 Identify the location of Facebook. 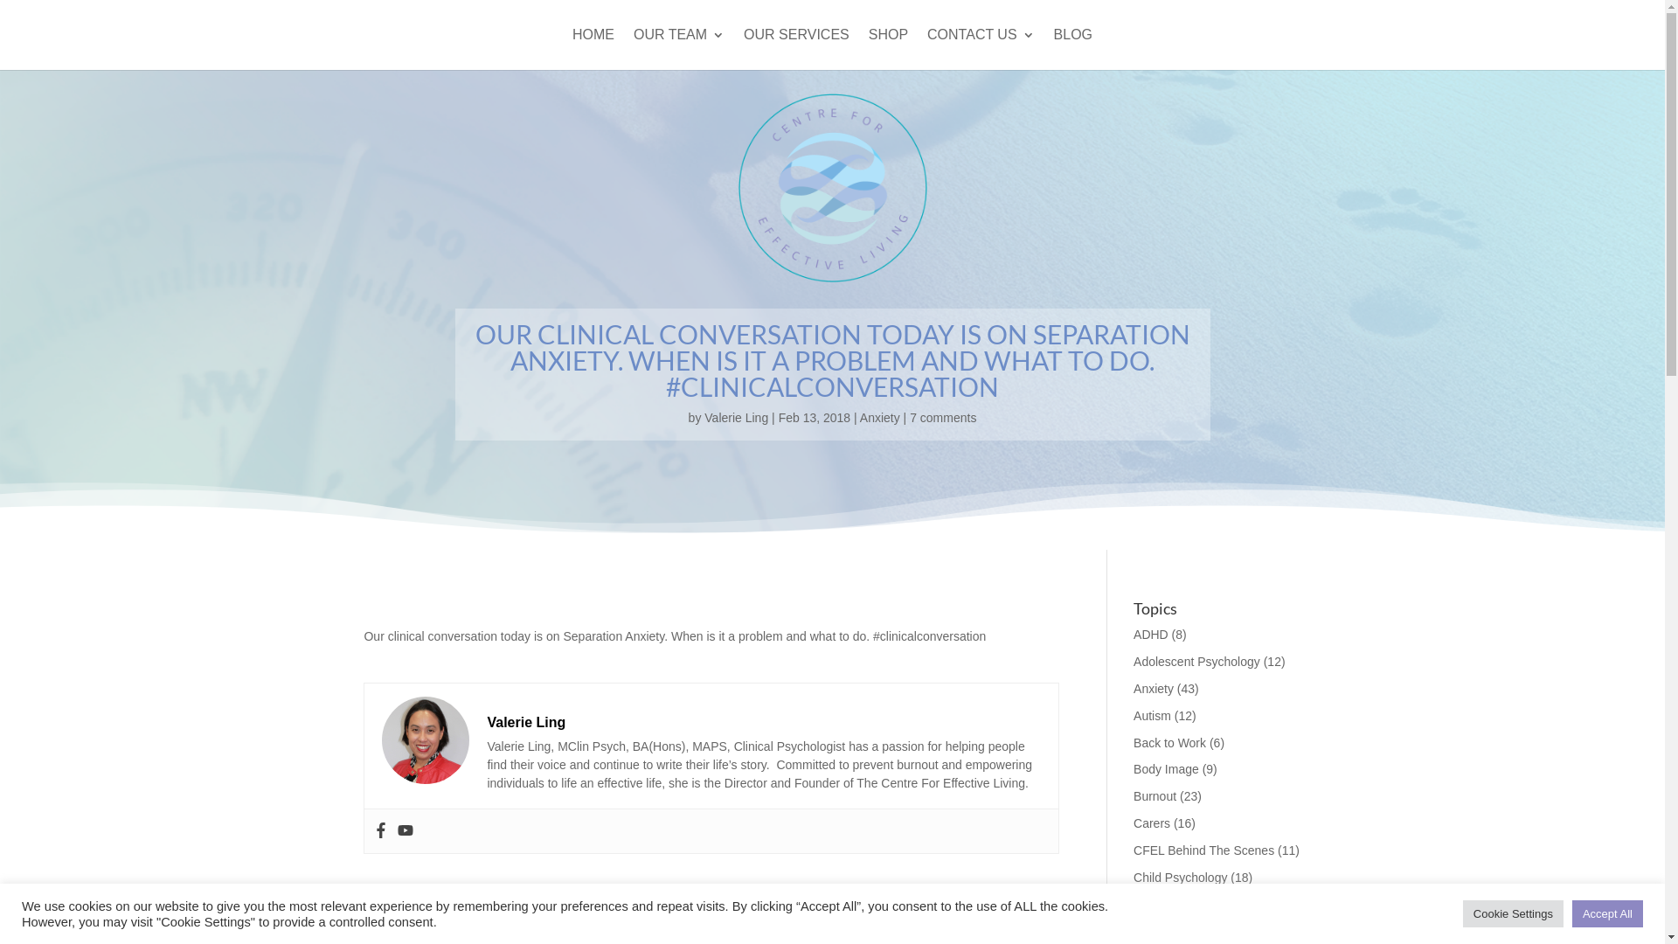
(381, 831).